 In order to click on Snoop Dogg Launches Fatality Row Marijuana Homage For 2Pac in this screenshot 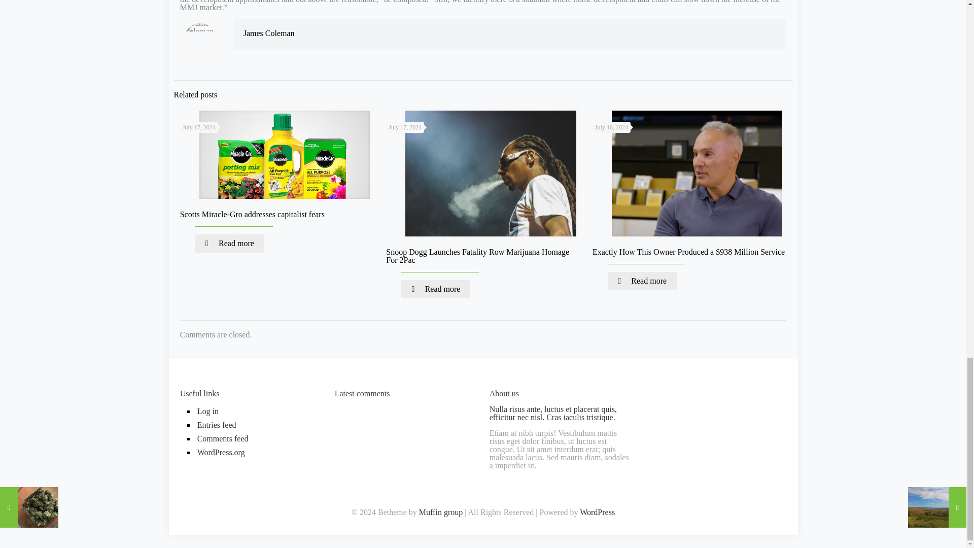, I will do `click(477, 256)`.